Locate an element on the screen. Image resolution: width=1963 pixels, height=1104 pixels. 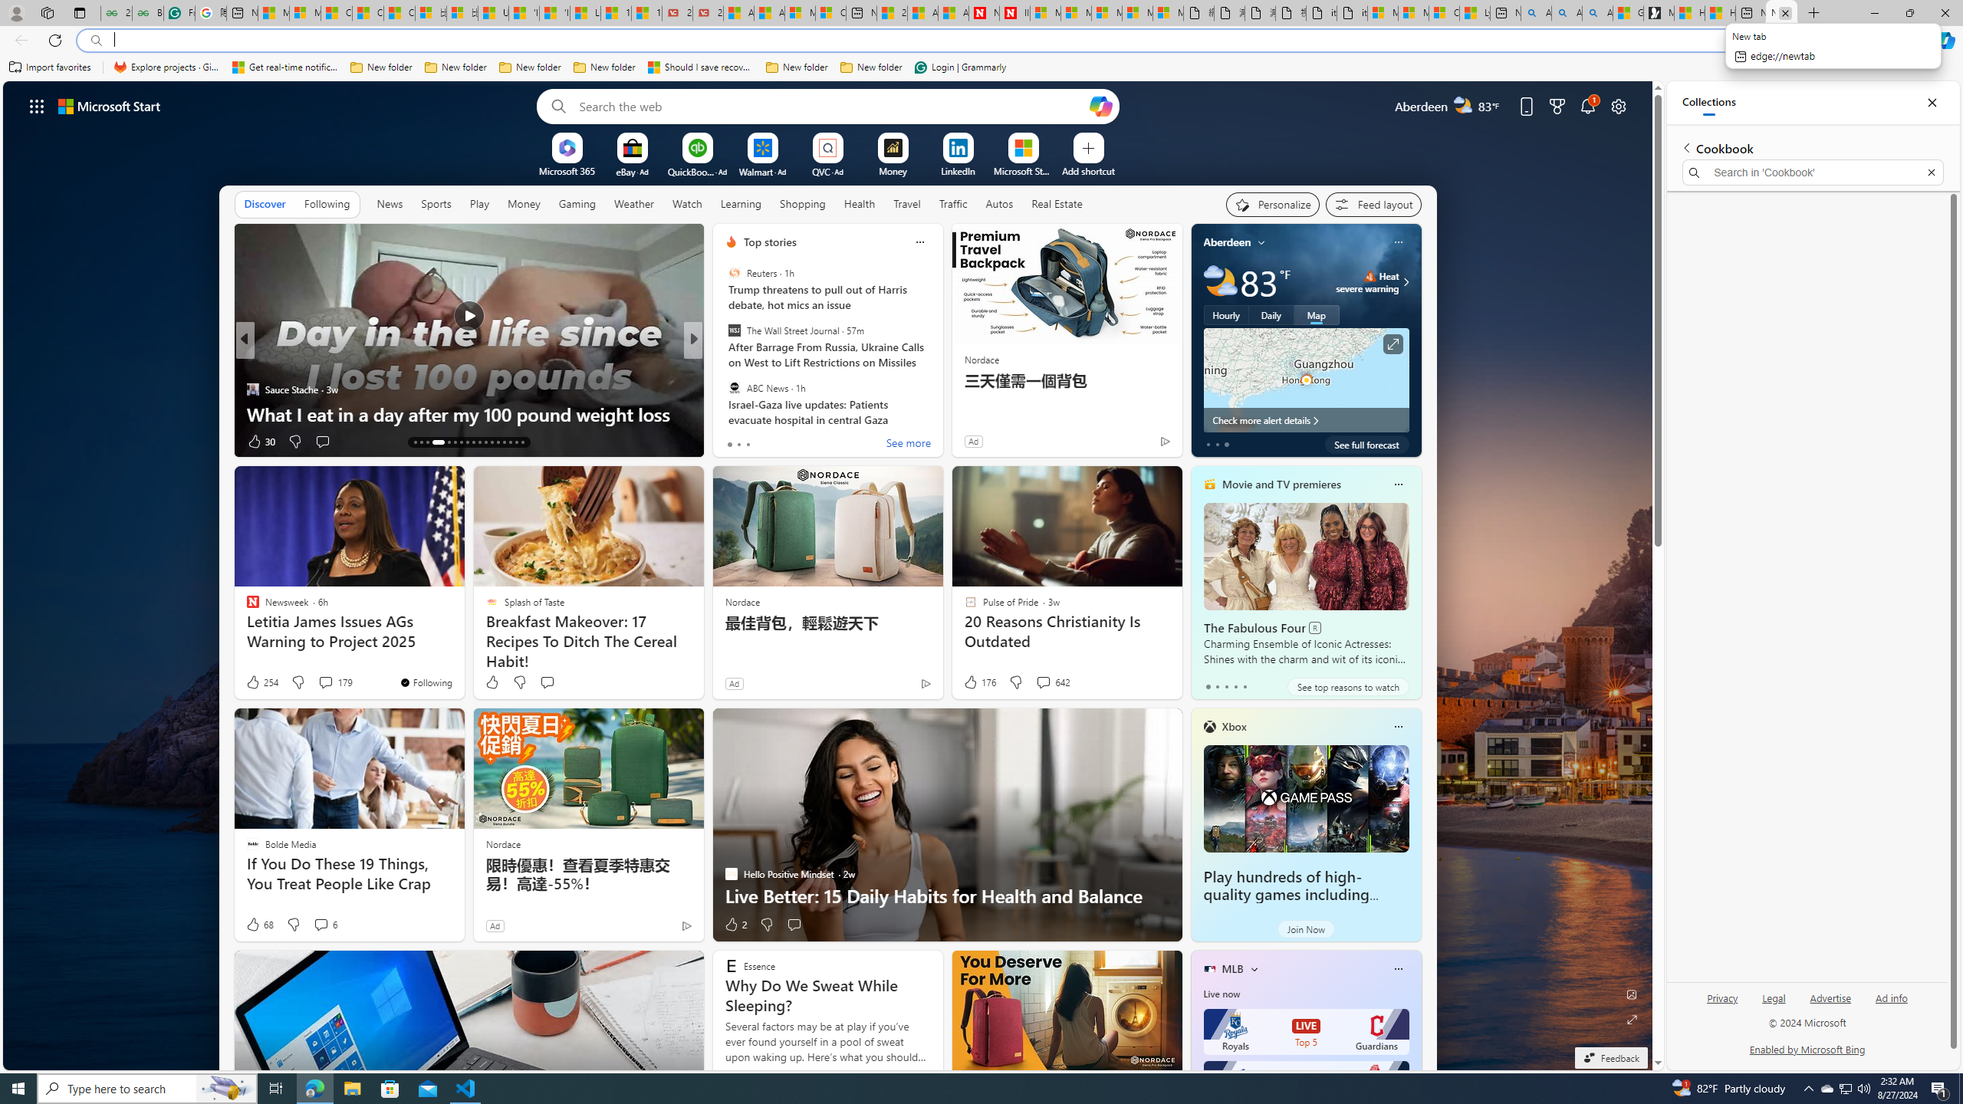
Sauce Stache is located at coordinates (252, 389).